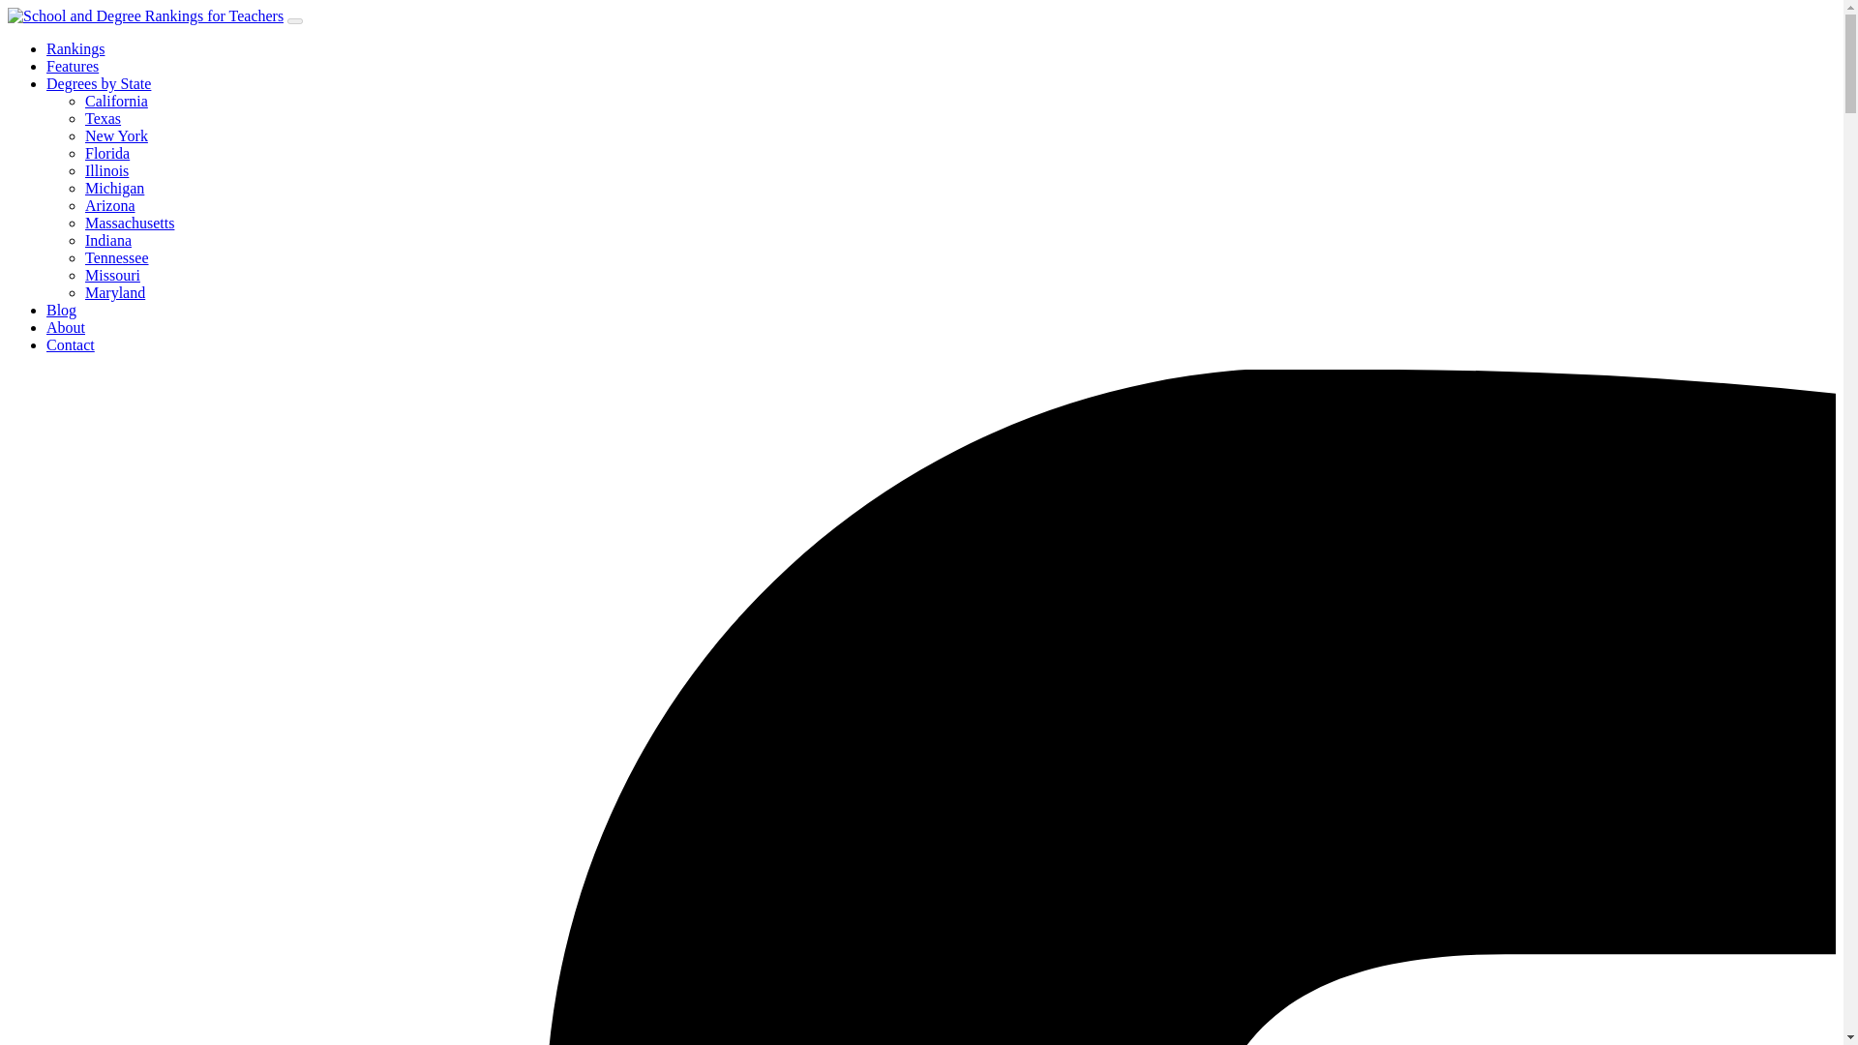 The image size is (1858, 1045). Describe the element at coordinates (130, 223) in the screenshot. I see `Massachusetts` at that location.